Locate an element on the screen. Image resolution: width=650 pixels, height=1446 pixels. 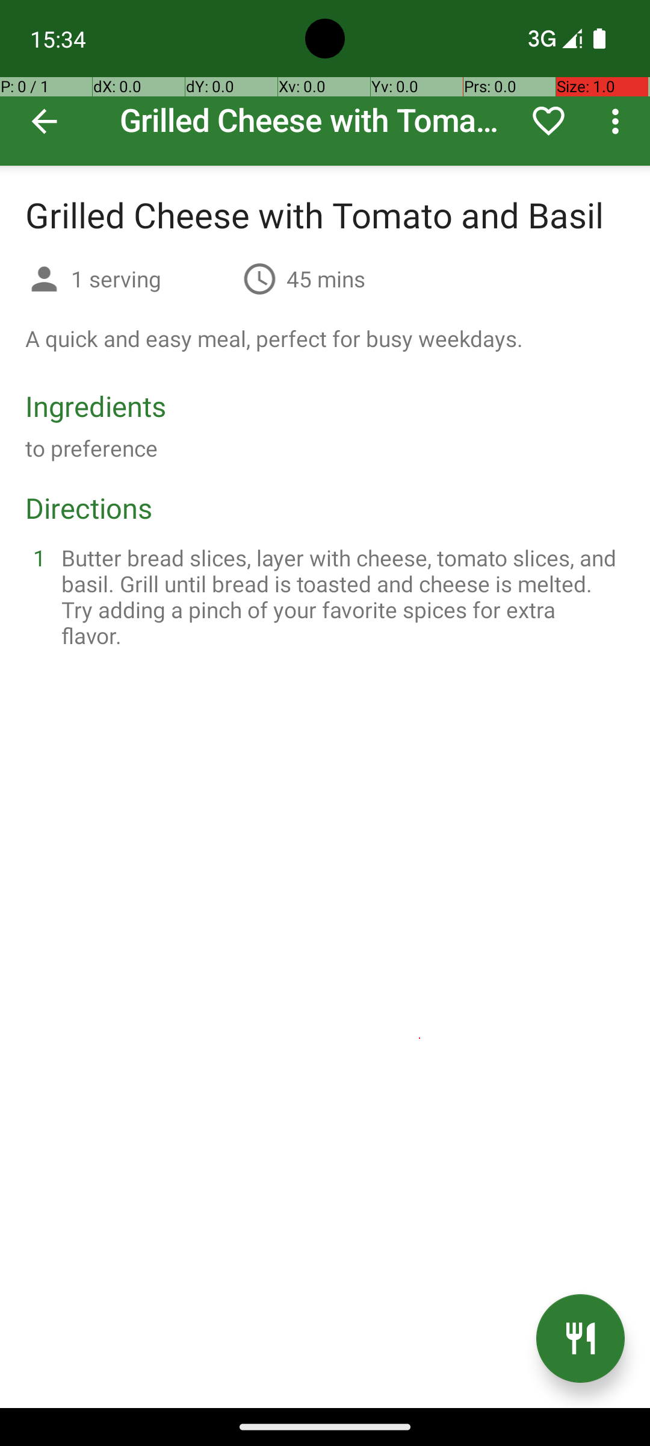
to preference is located at coordinates (91, 448).